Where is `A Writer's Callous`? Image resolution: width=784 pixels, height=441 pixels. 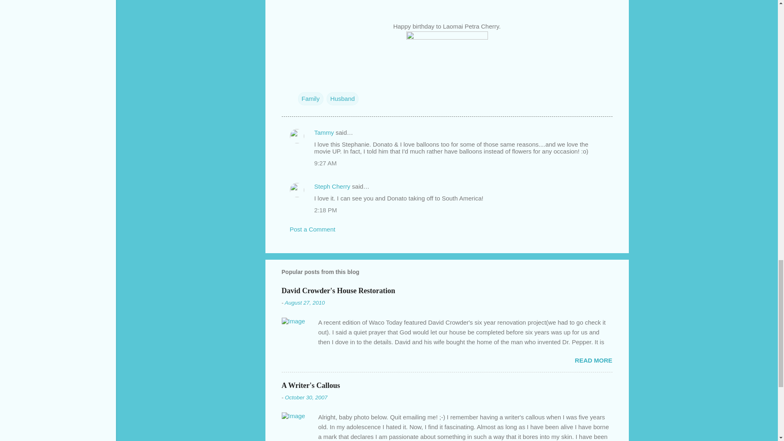 A Writer's Callous is located at coordinates (311, 385).